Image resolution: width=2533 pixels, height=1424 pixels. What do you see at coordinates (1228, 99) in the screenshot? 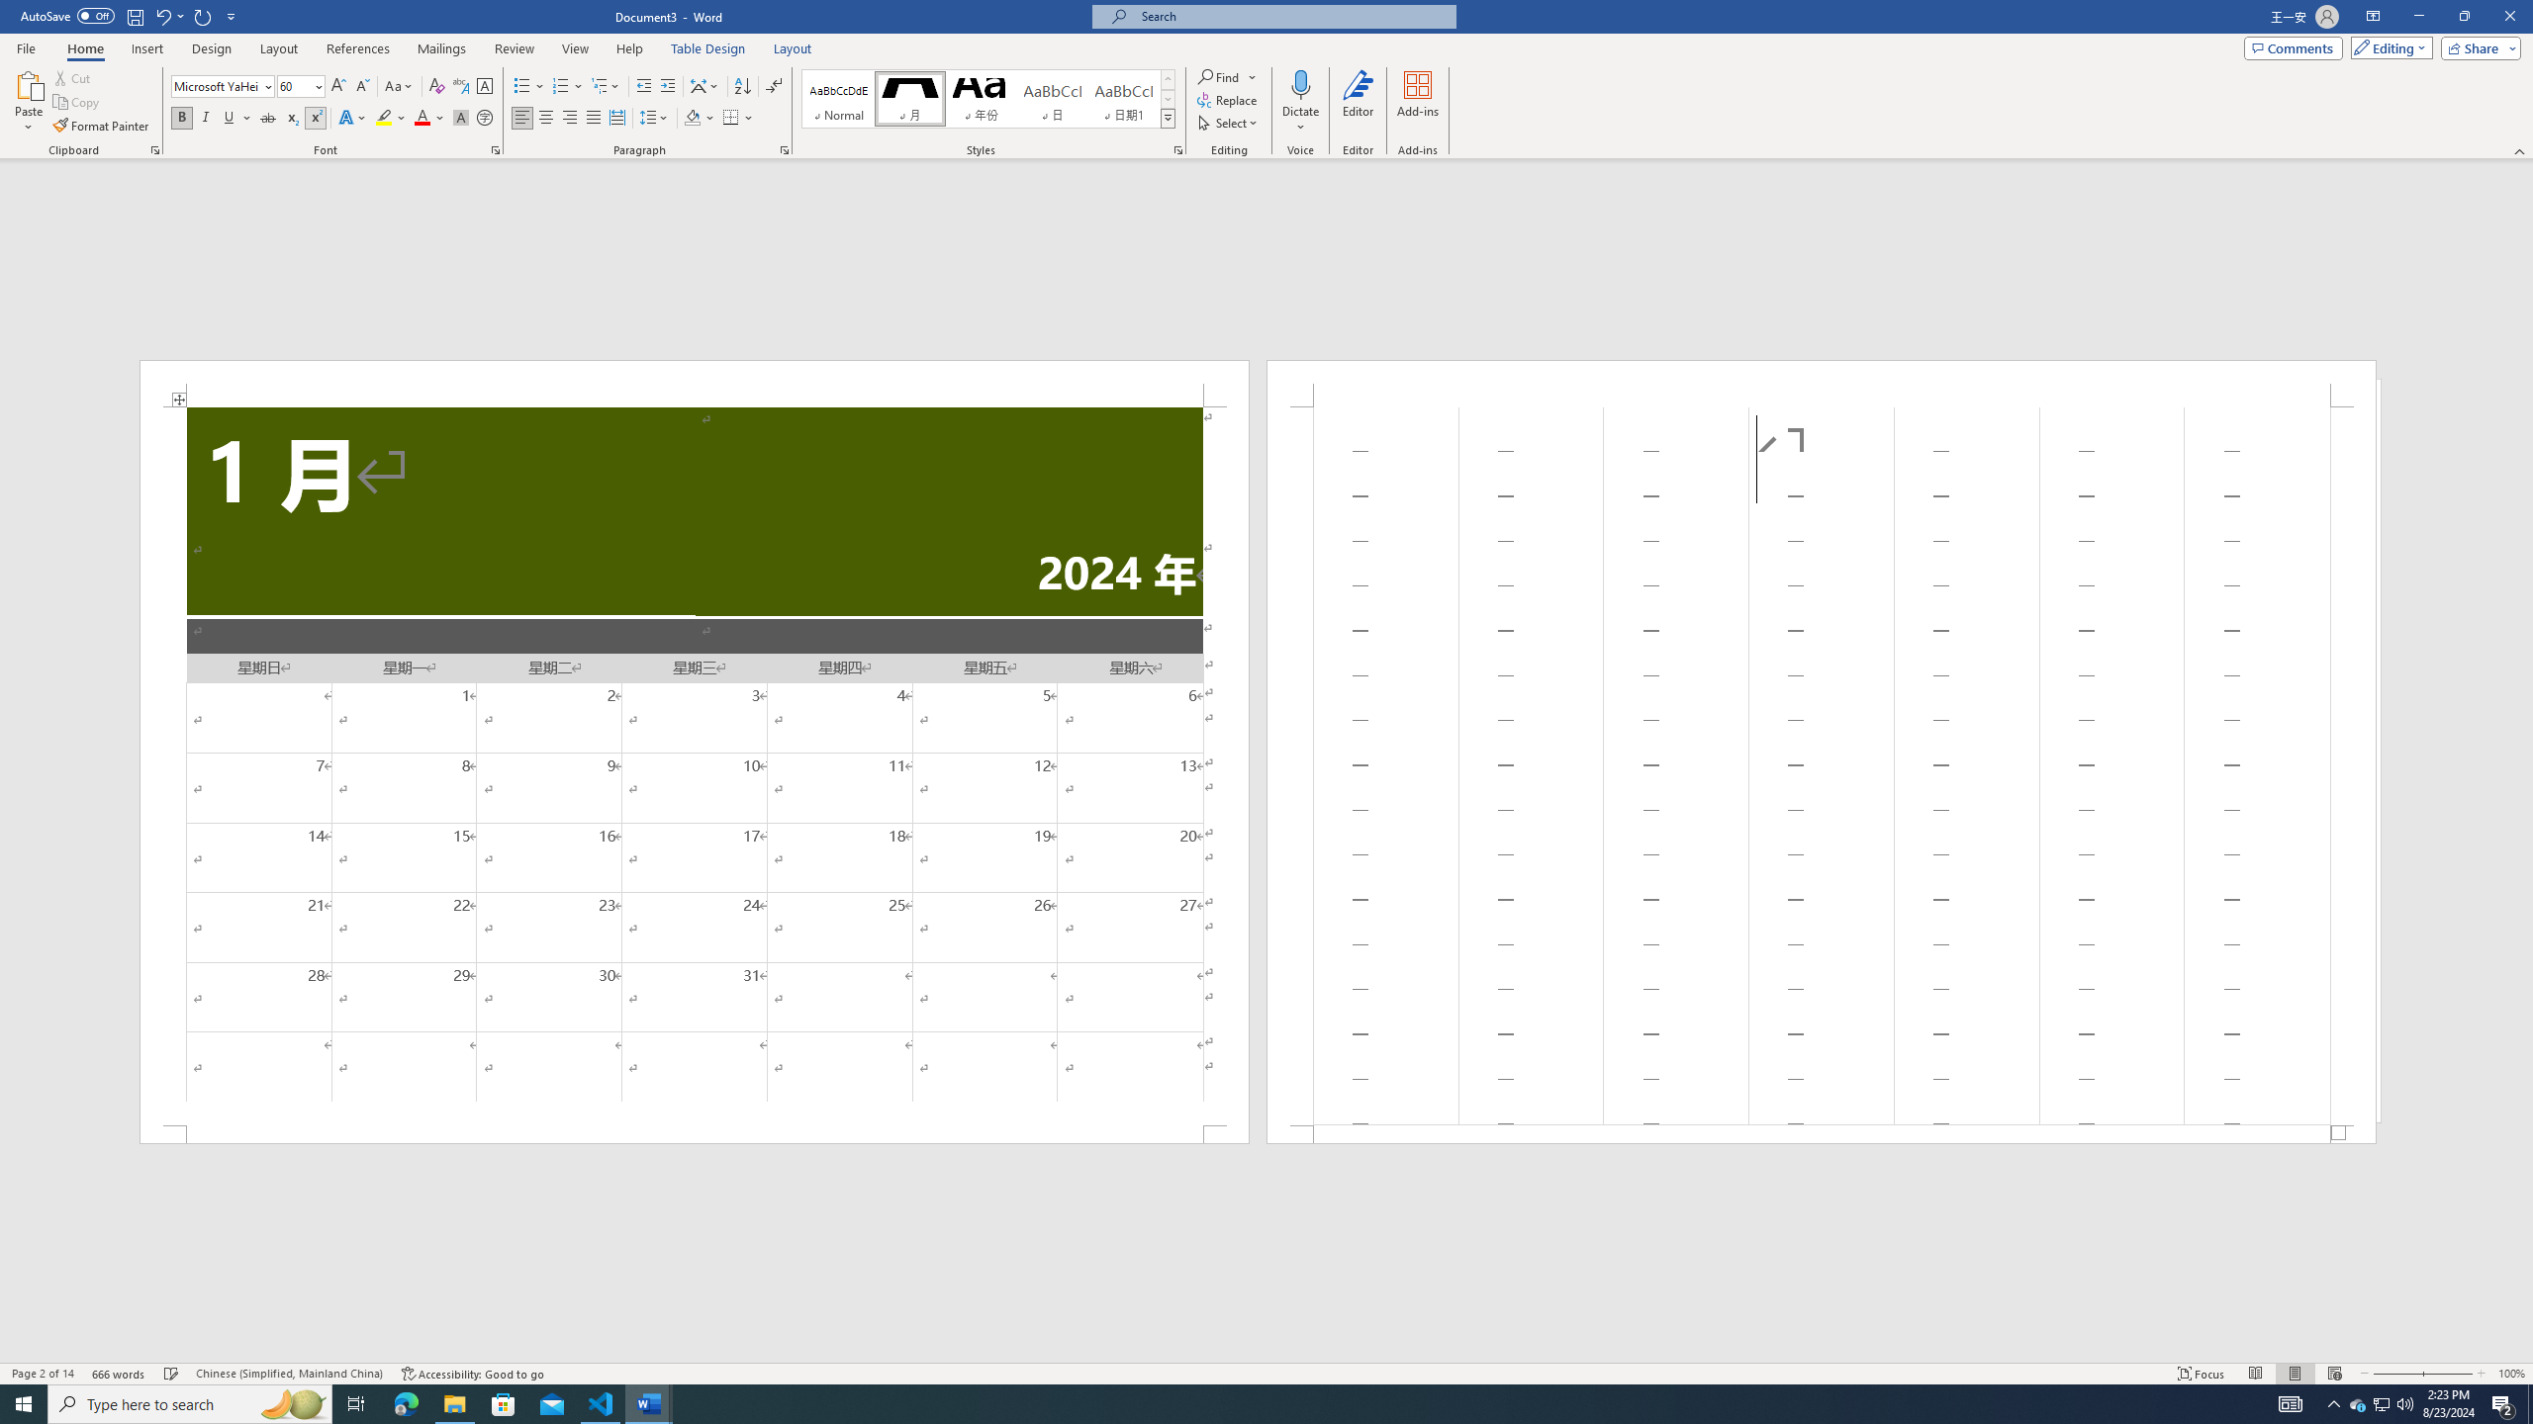
I see `Replace...` at bounding box center [1228, 99].